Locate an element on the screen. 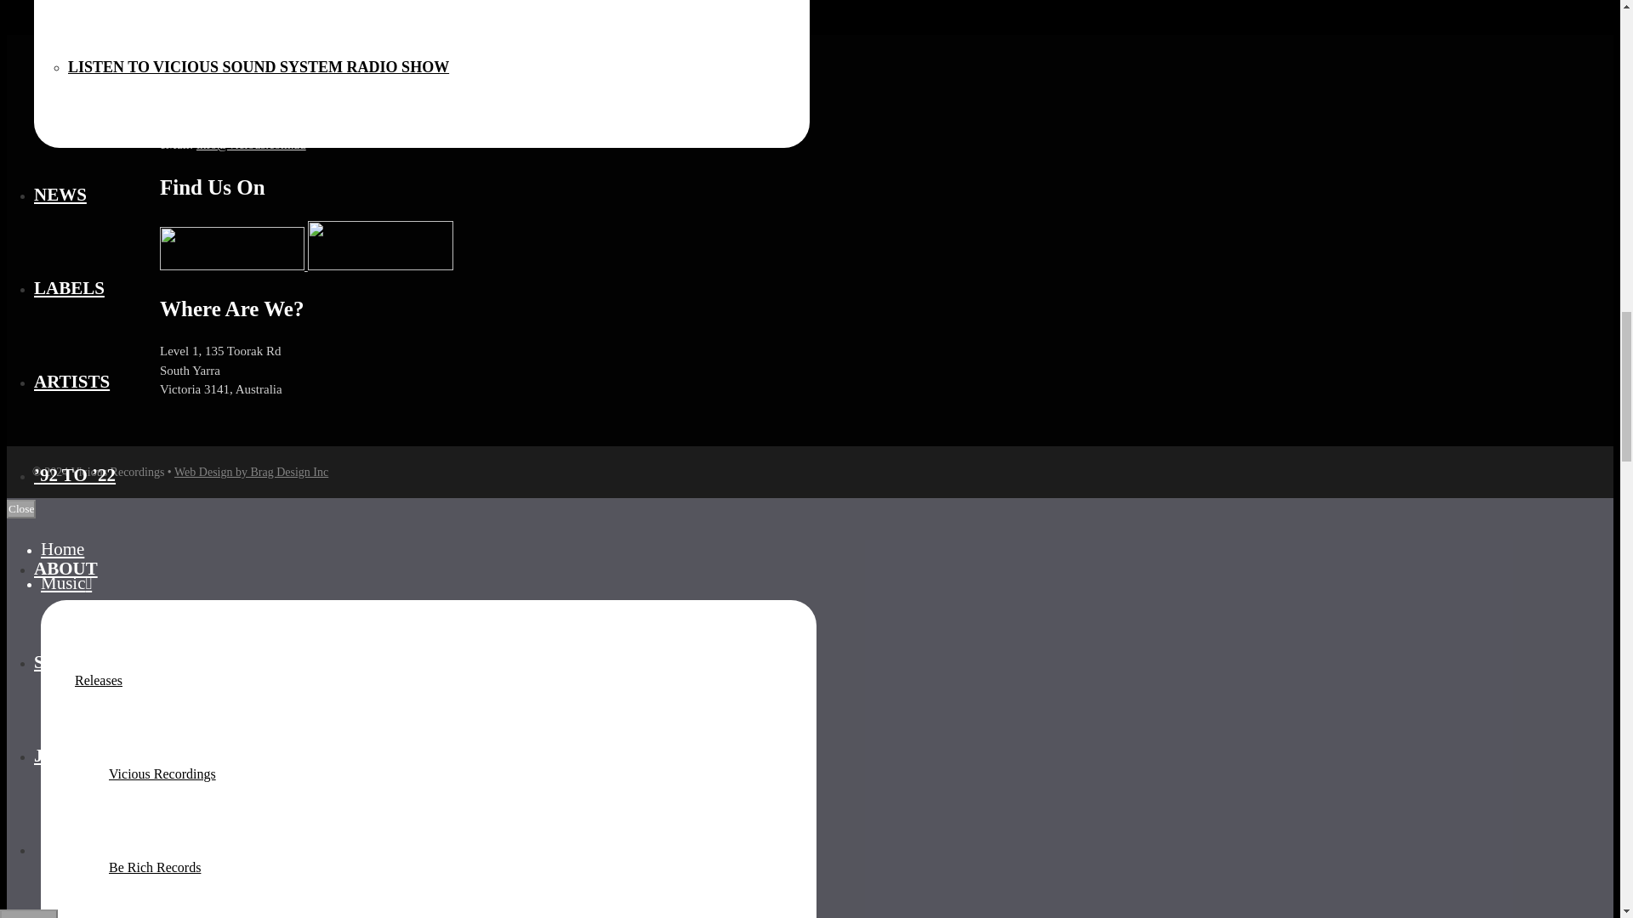  SYNCH is located at coordinates (65, 661).